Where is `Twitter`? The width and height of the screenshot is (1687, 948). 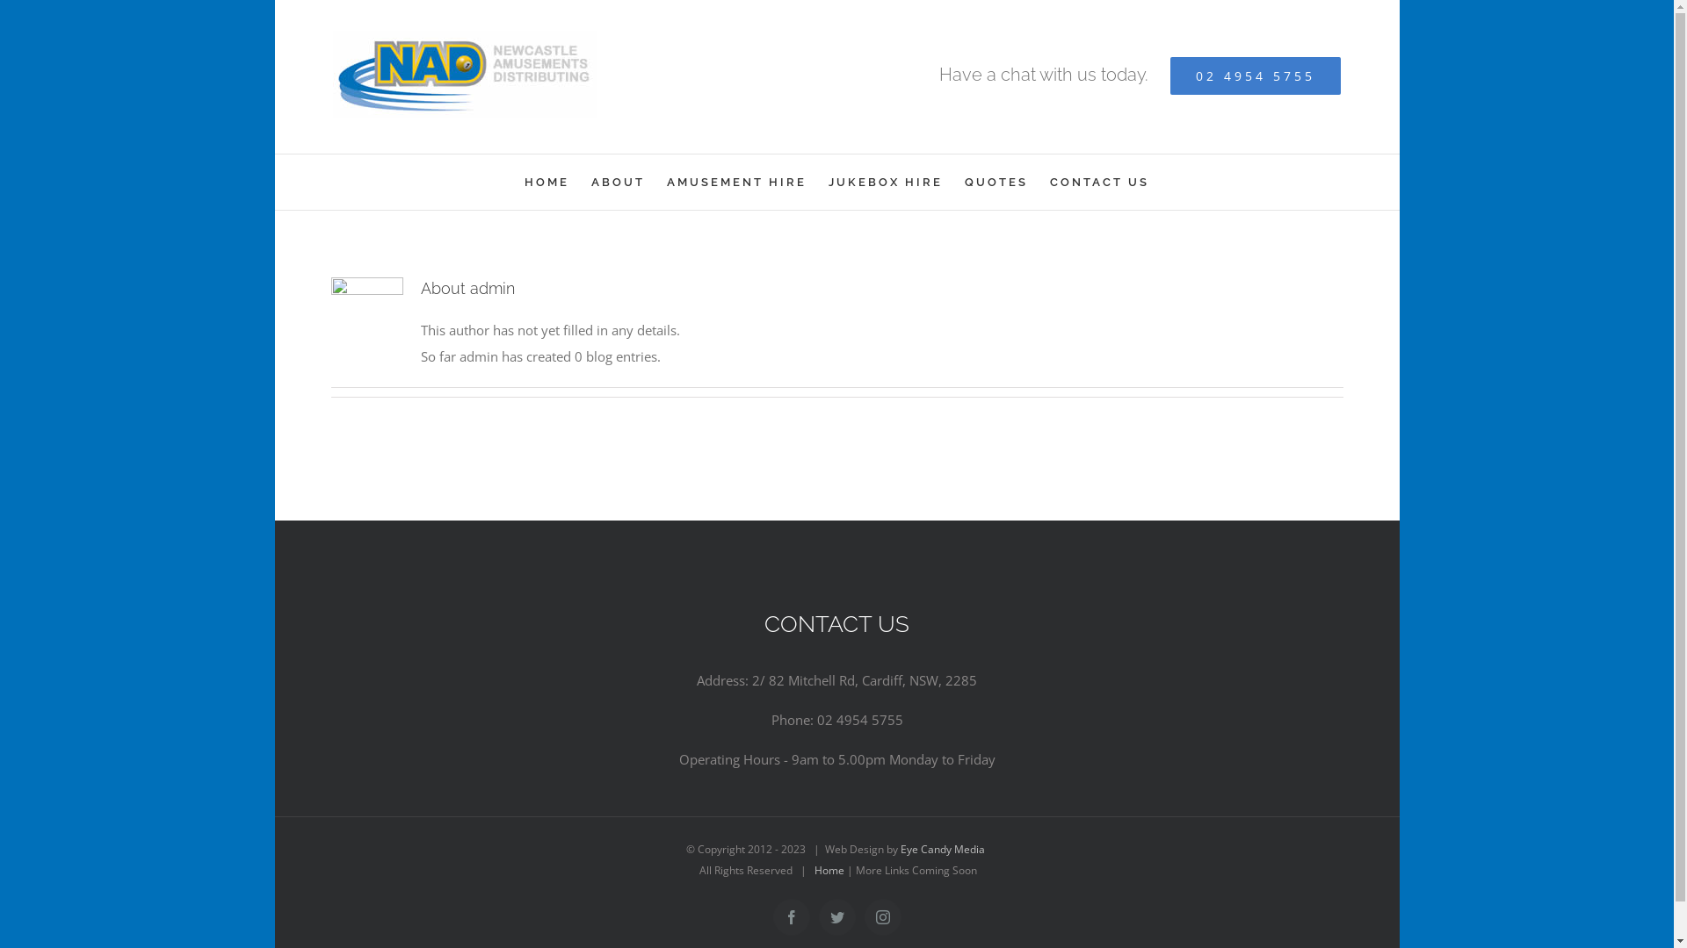
Twitter is located at coordinates (837, 917).